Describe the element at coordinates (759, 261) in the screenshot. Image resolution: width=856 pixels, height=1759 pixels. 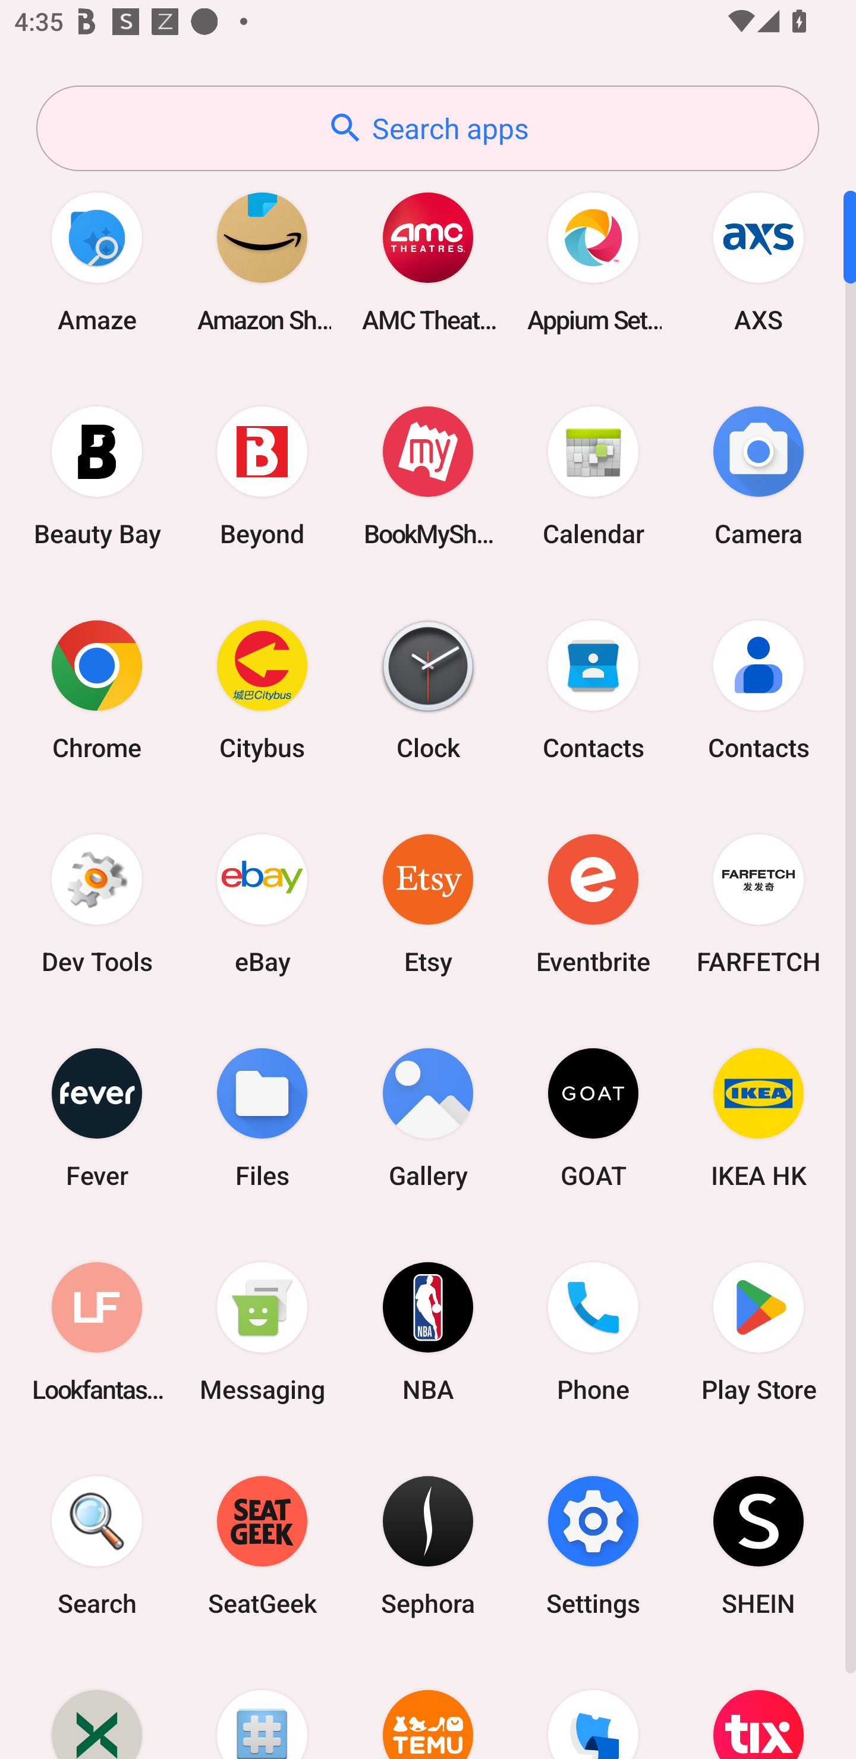
I see `AXS` at that location.